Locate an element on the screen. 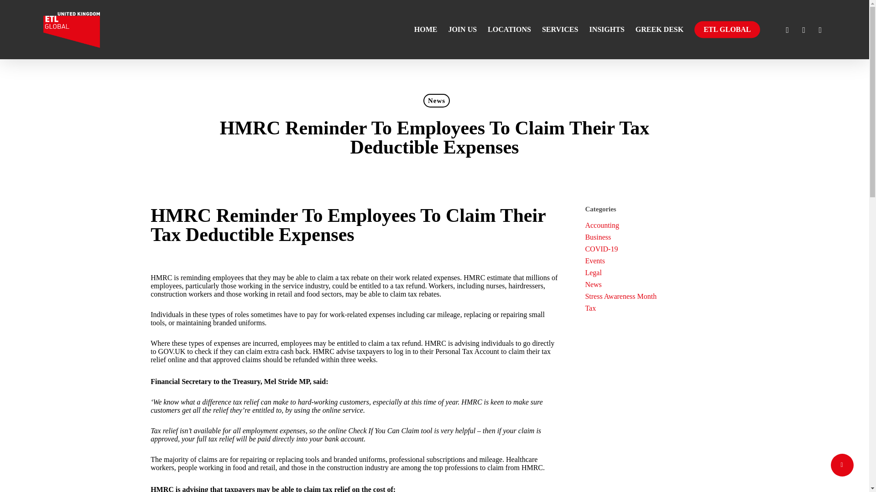 Image resolution: width=876 pixels, height=492 pixels. LOCATIONS is located at coordinates (509, 30).